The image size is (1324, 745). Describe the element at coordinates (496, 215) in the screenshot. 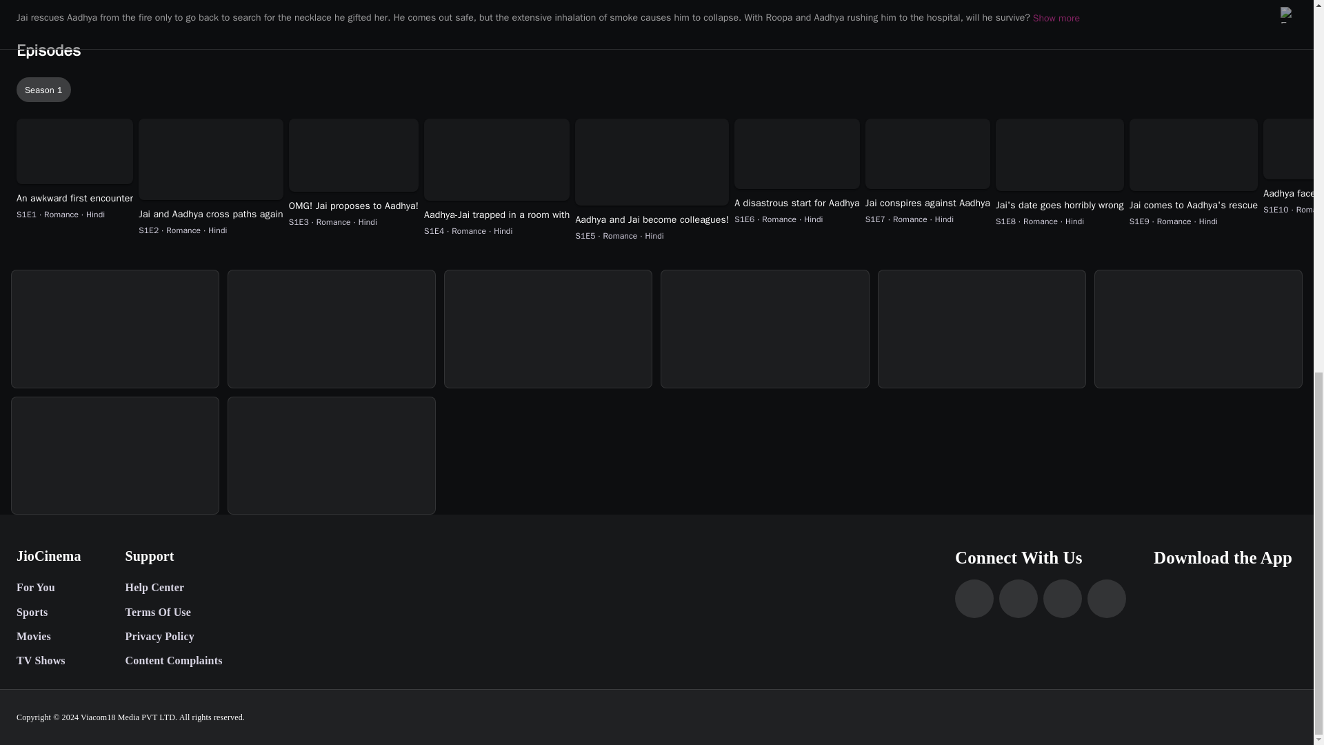

I see `Aadhya-Jai trapped in a room with` at that location.